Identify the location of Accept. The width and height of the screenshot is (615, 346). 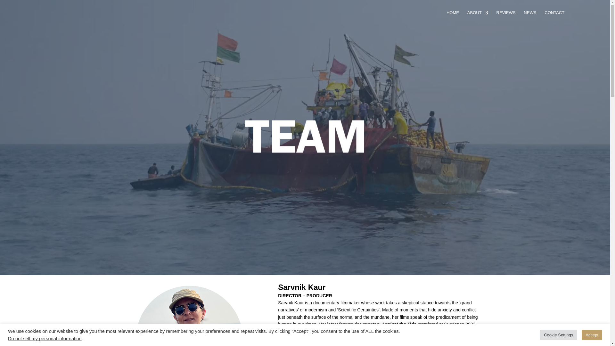
(592, 335).